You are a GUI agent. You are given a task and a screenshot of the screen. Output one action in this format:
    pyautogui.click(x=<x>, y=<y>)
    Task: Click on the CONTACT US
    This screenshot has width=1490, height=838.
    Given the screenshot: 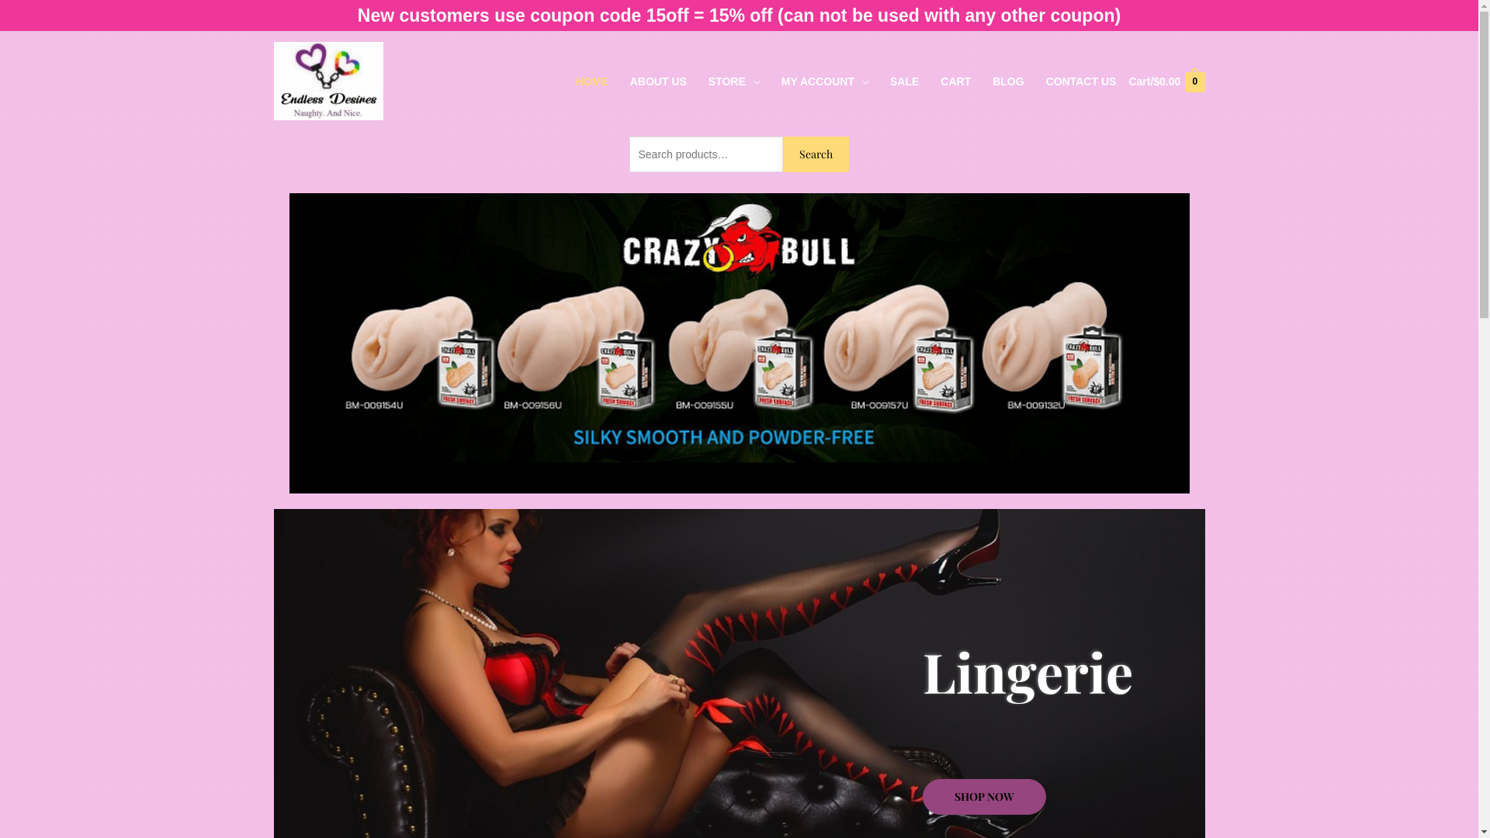 What is the action you would take?
    pyautogui.click(x=1082, y=81)
    